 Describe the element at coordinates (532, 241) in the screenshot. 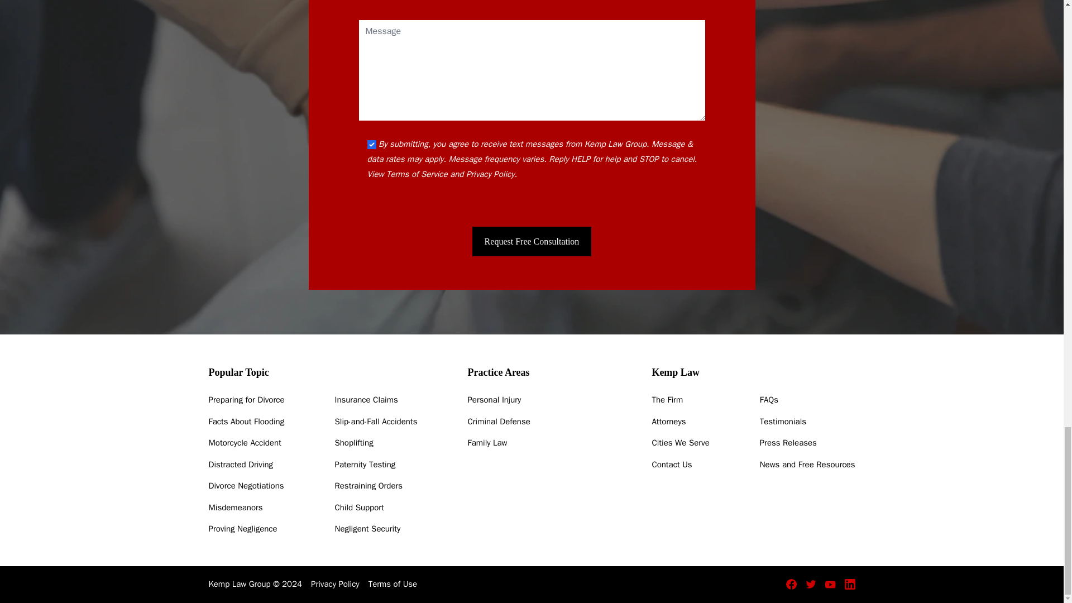

I see `Request Free Consultation` at that location.